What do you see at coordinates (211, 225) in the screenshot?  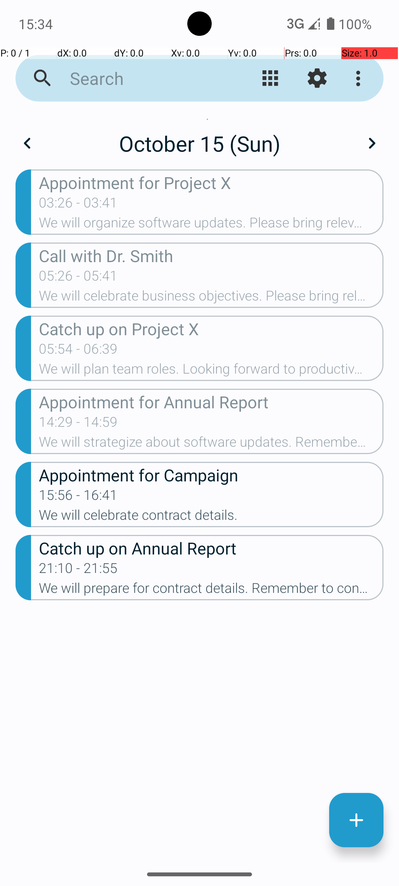 I see `We will organize software updates. Please bring relevant documents.` at bounding box center [211, 225].